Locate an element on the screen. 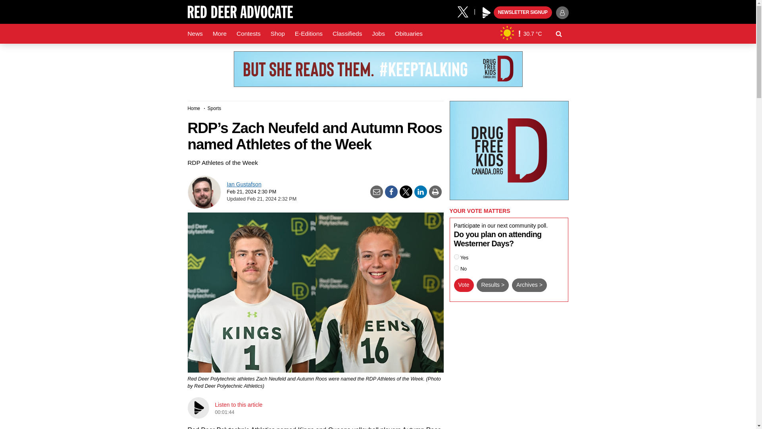  3rd party ad content is located at coordinates (377, 69).